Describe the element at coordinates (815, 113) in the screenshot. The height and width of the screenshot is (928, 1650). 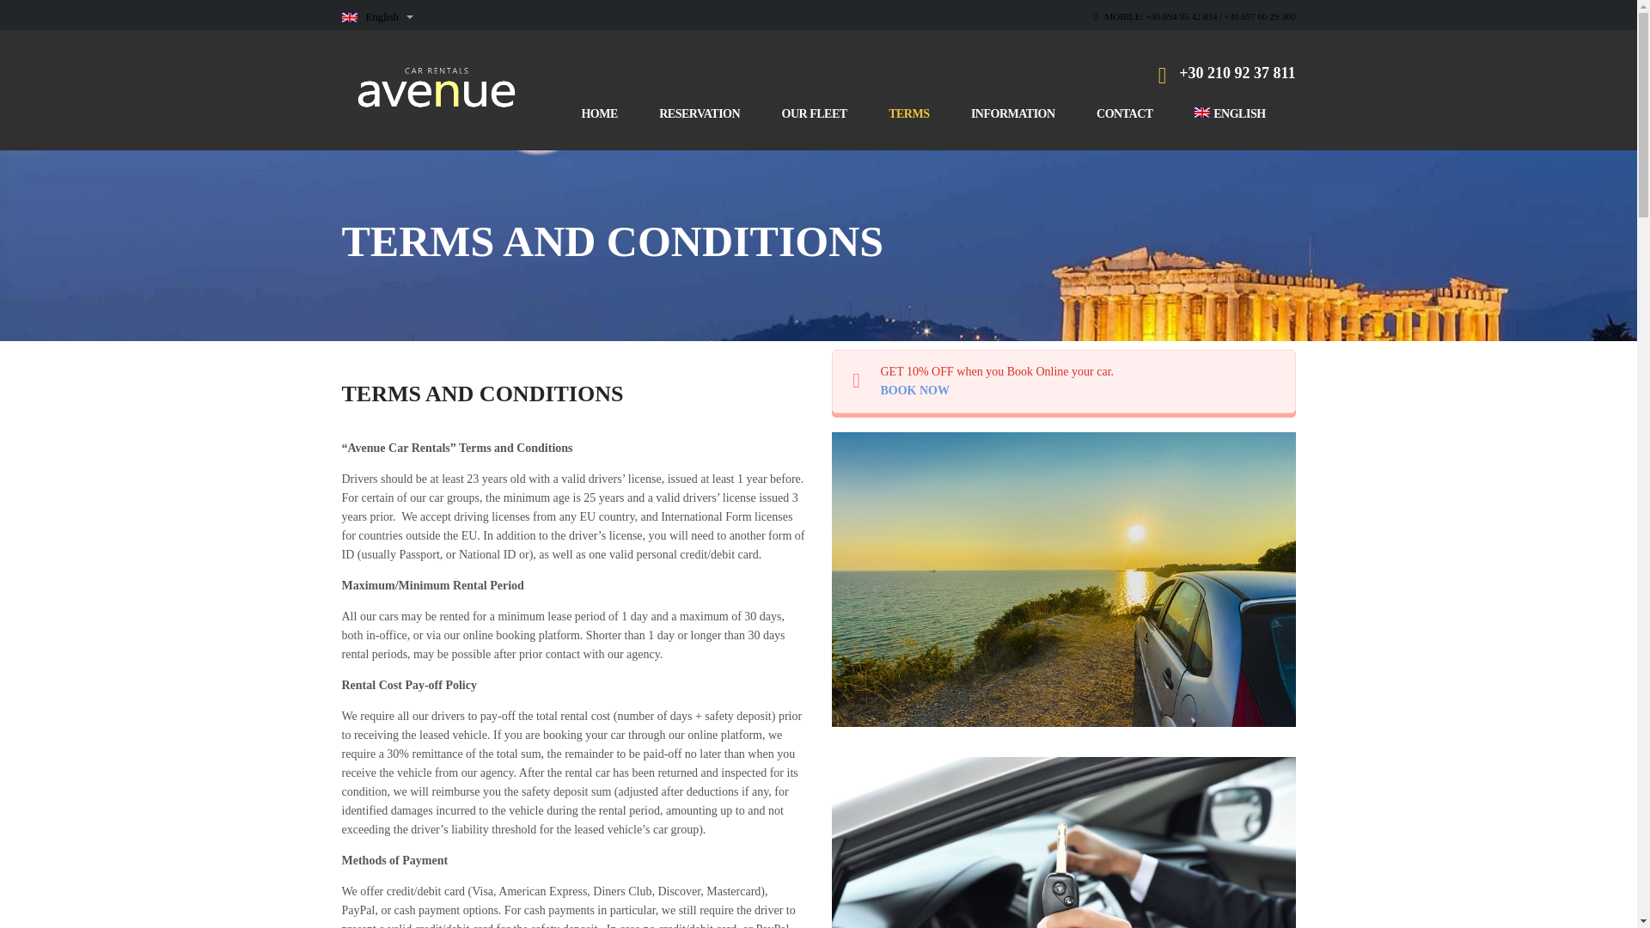
I see `OUR FLEET` at that location.